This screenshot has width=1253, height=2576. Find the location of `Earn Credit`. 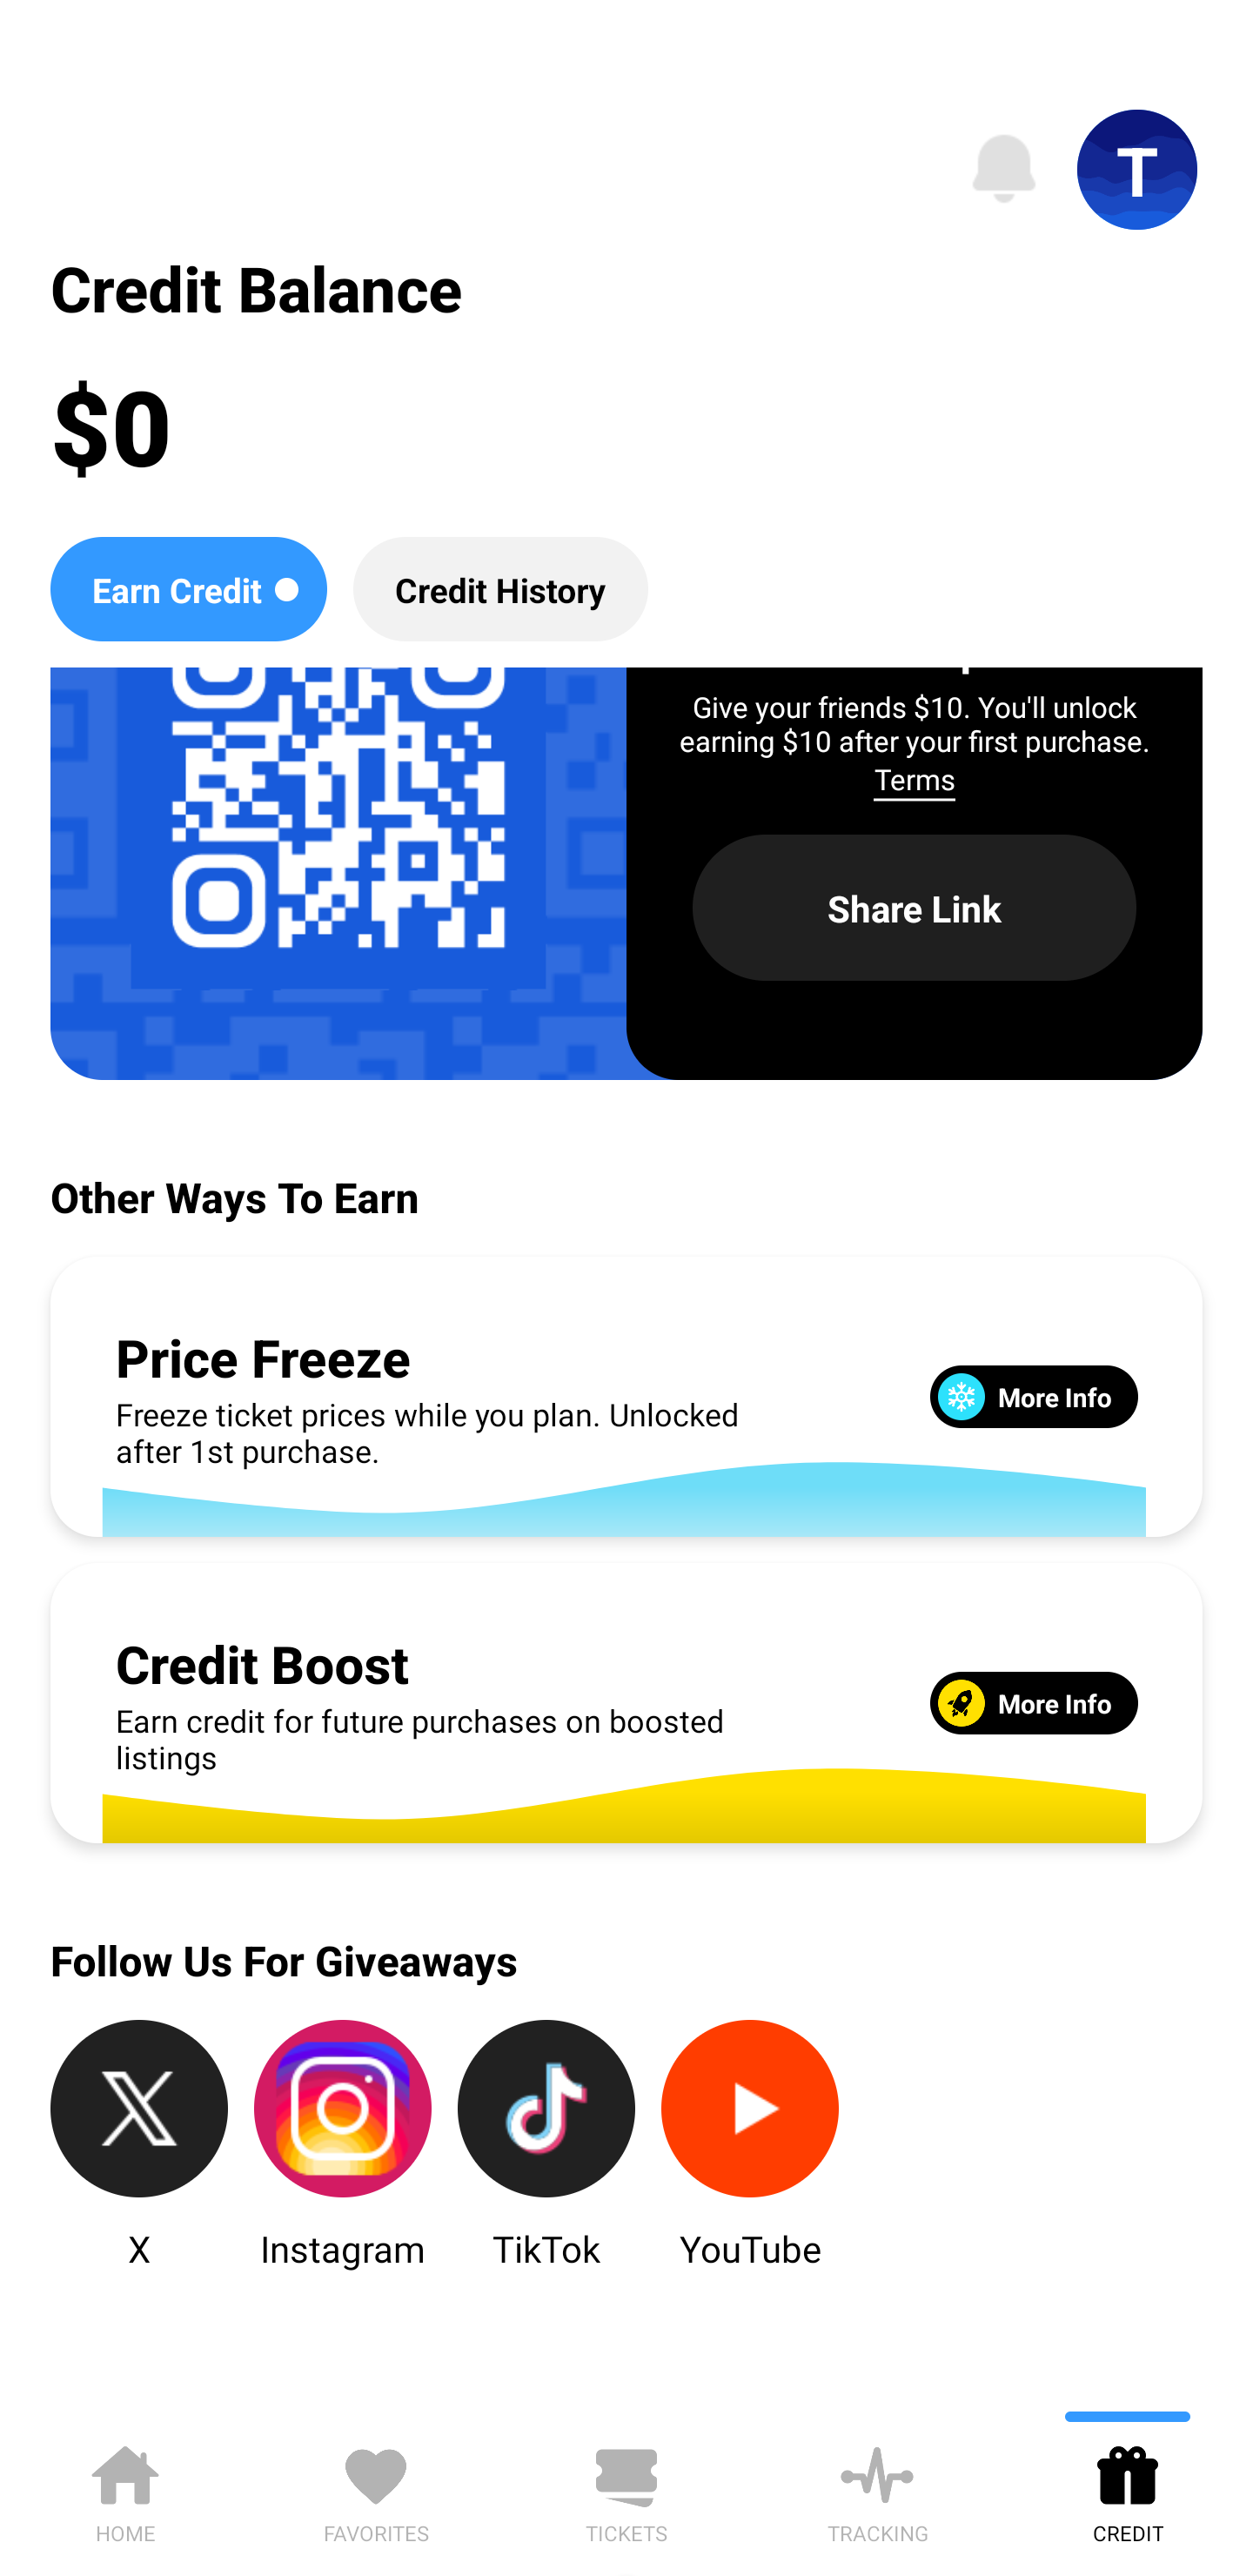

Earn Credit is located at coordinates (188, 588).